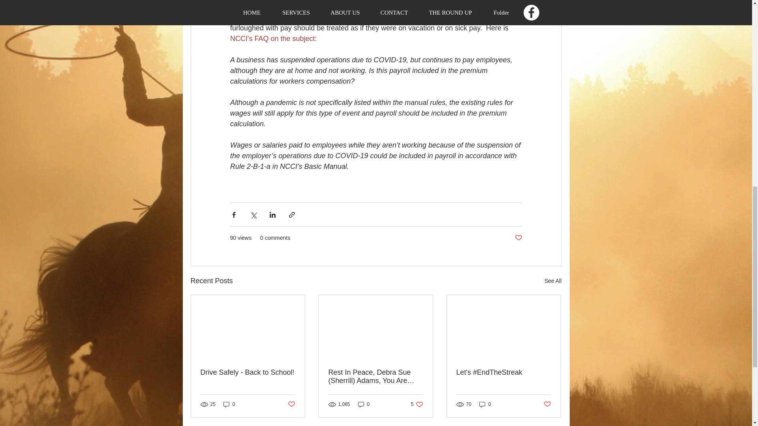  What do you see at coordinates (417, 404) in the screenshot?
I see `0` at bounding box center [417, 404].